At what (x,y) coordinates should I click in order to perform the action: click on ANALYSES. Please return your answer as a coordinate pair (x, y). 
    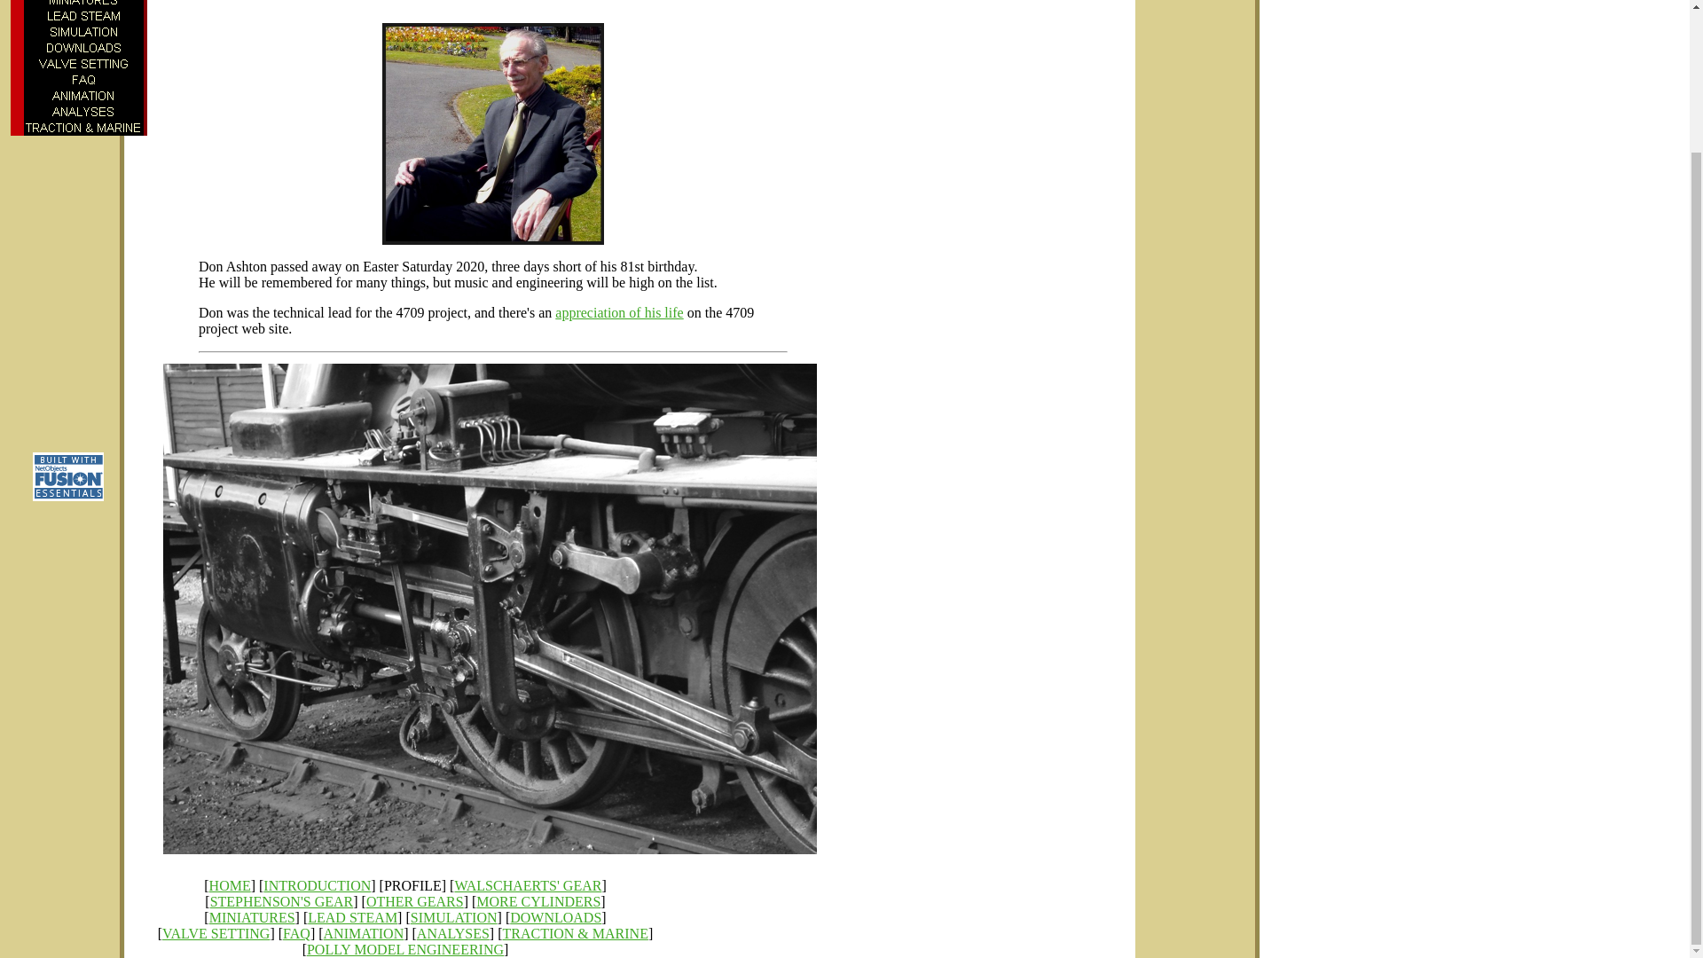
    Looking at the image, I should click on (453, 933).